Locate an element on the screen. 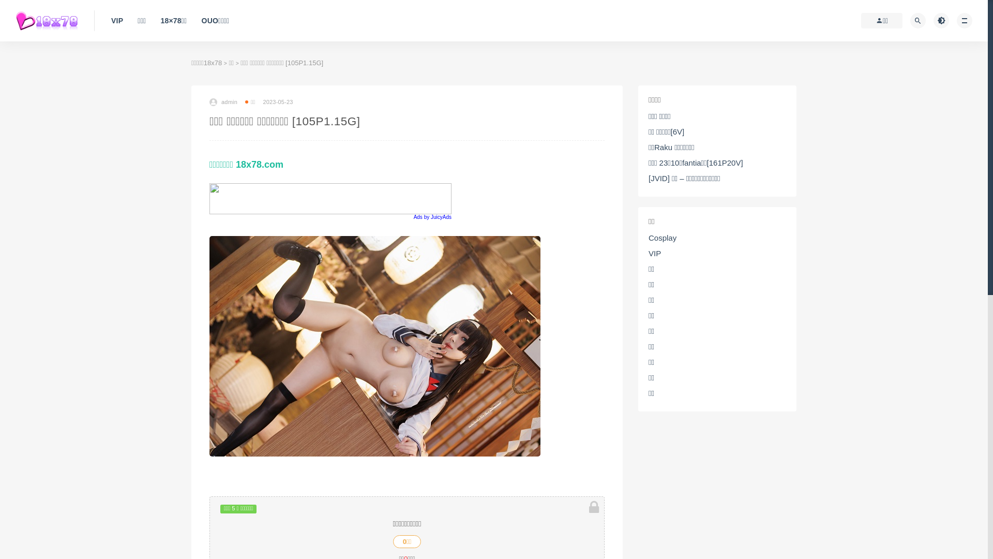 Image resolution: width=993 pixels, height=559 pixels. 18x78 is located at coordinates (213, 63).